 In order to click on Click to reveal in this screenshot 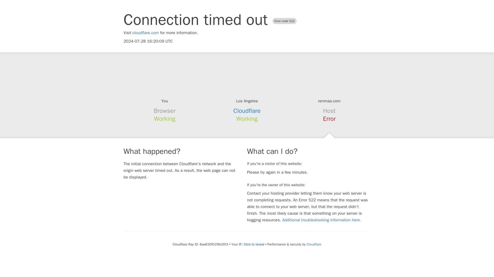, I will do `click(254, 244)`.